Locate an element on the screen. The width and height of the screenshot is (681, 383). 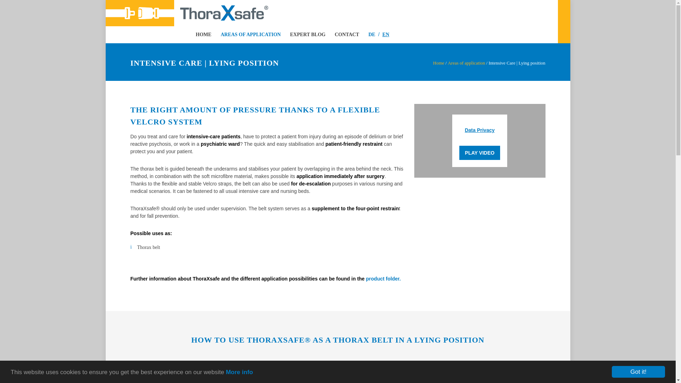
PLAY VIDEO is located at coordinates (480, 153).